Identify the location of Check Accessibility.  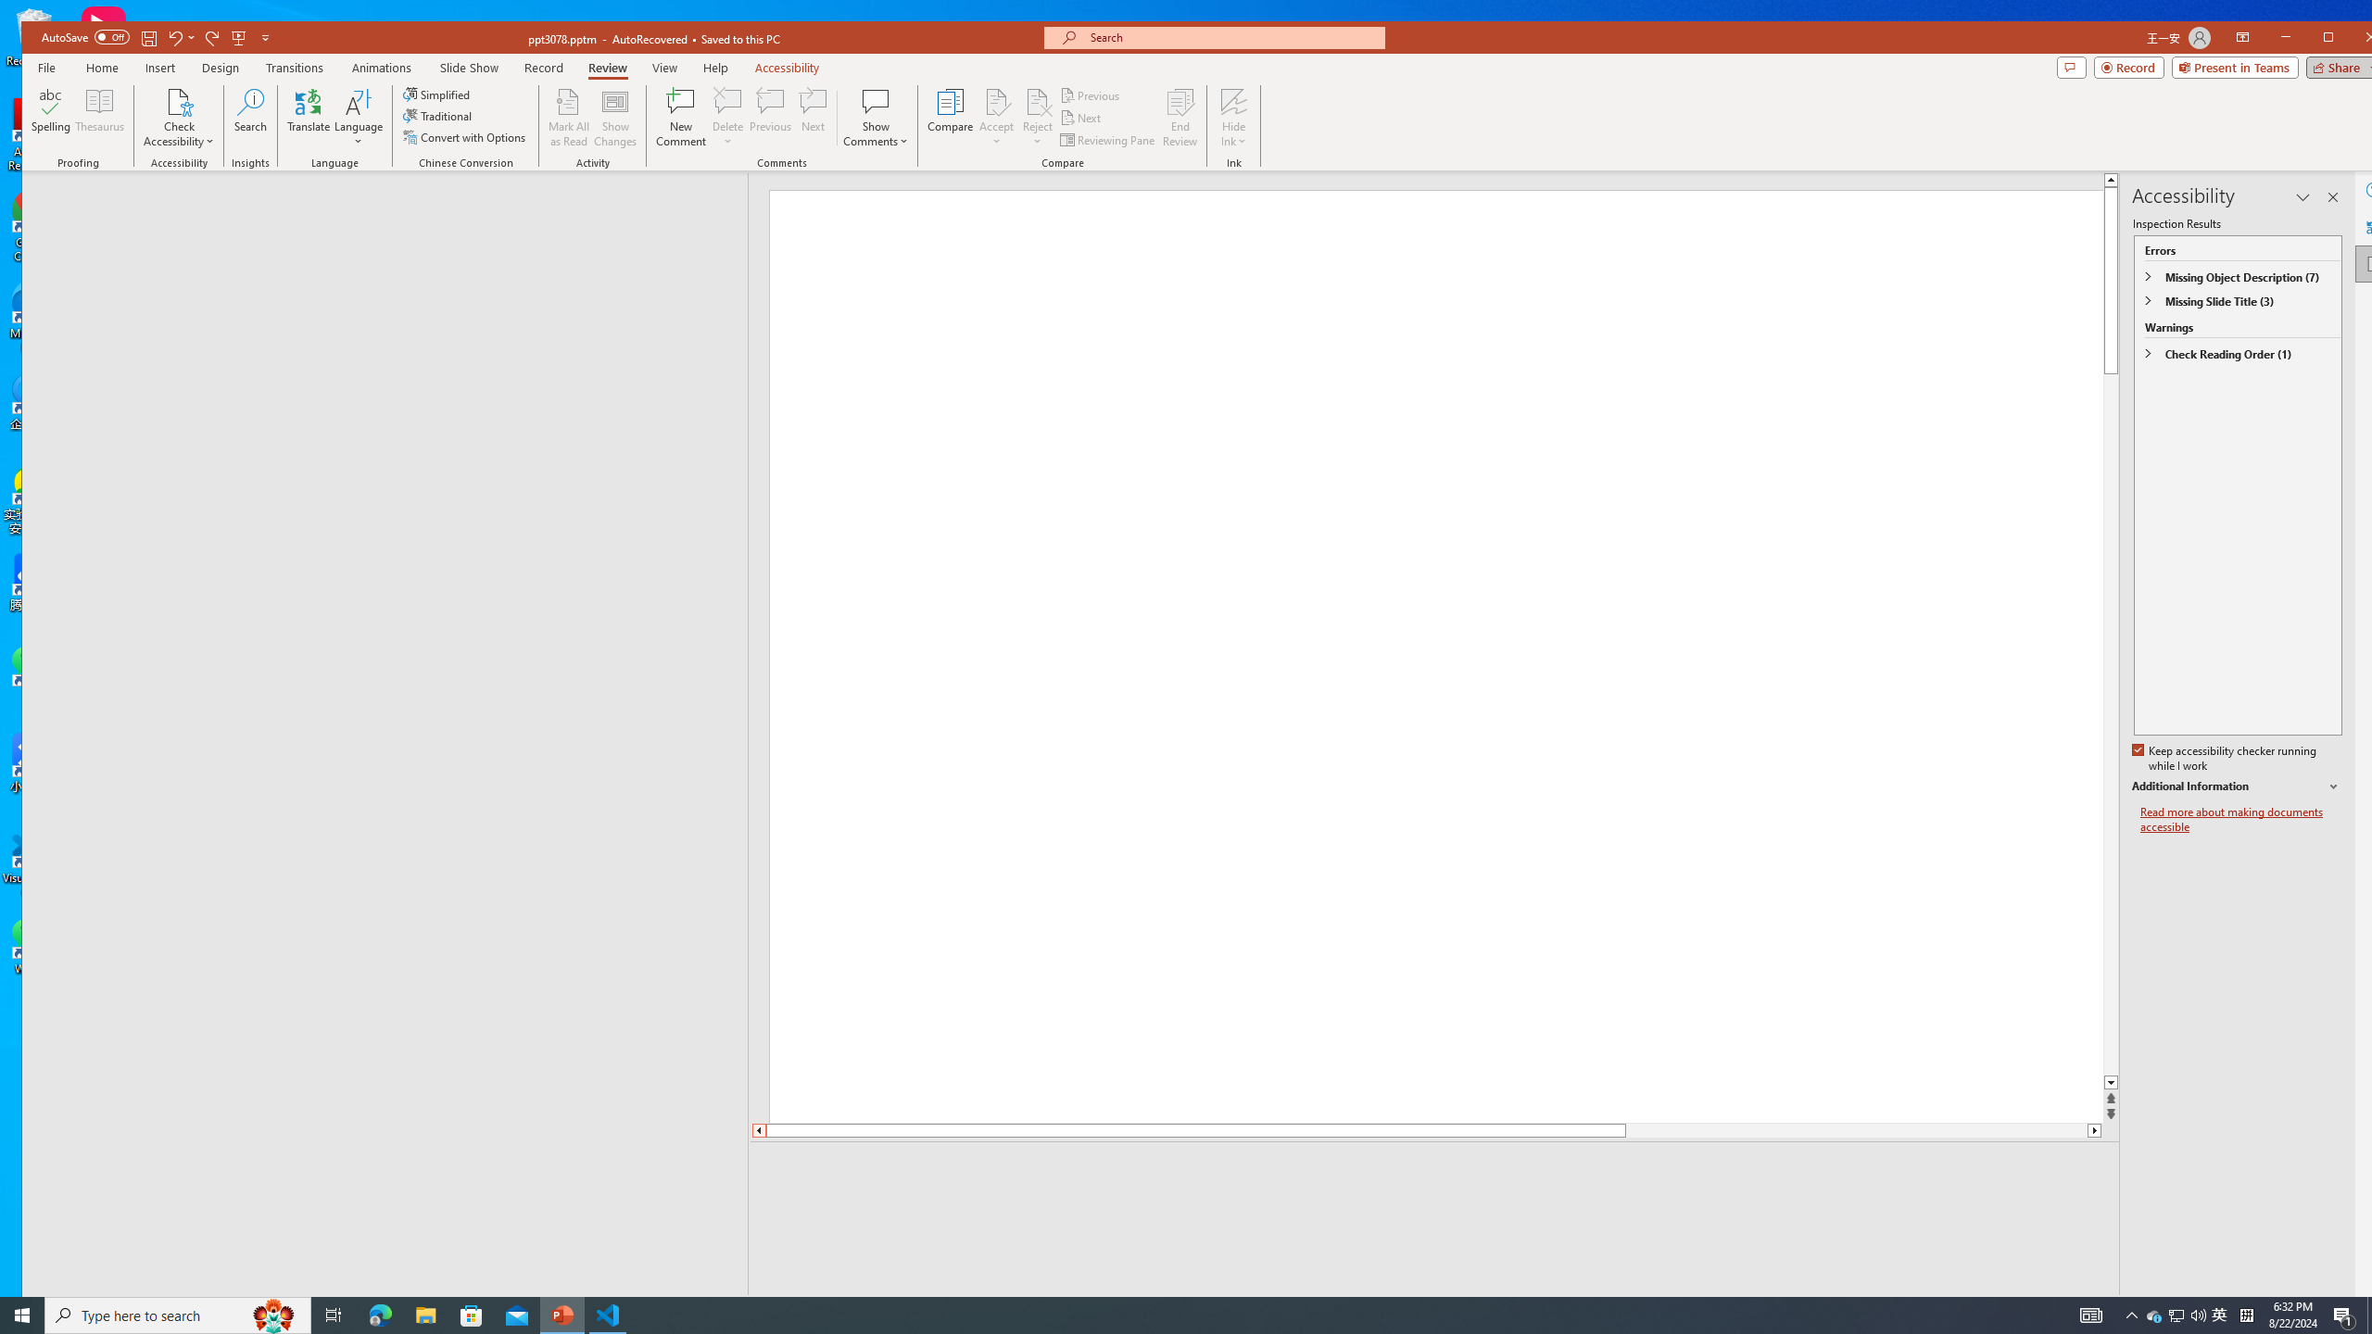
(178, 118).